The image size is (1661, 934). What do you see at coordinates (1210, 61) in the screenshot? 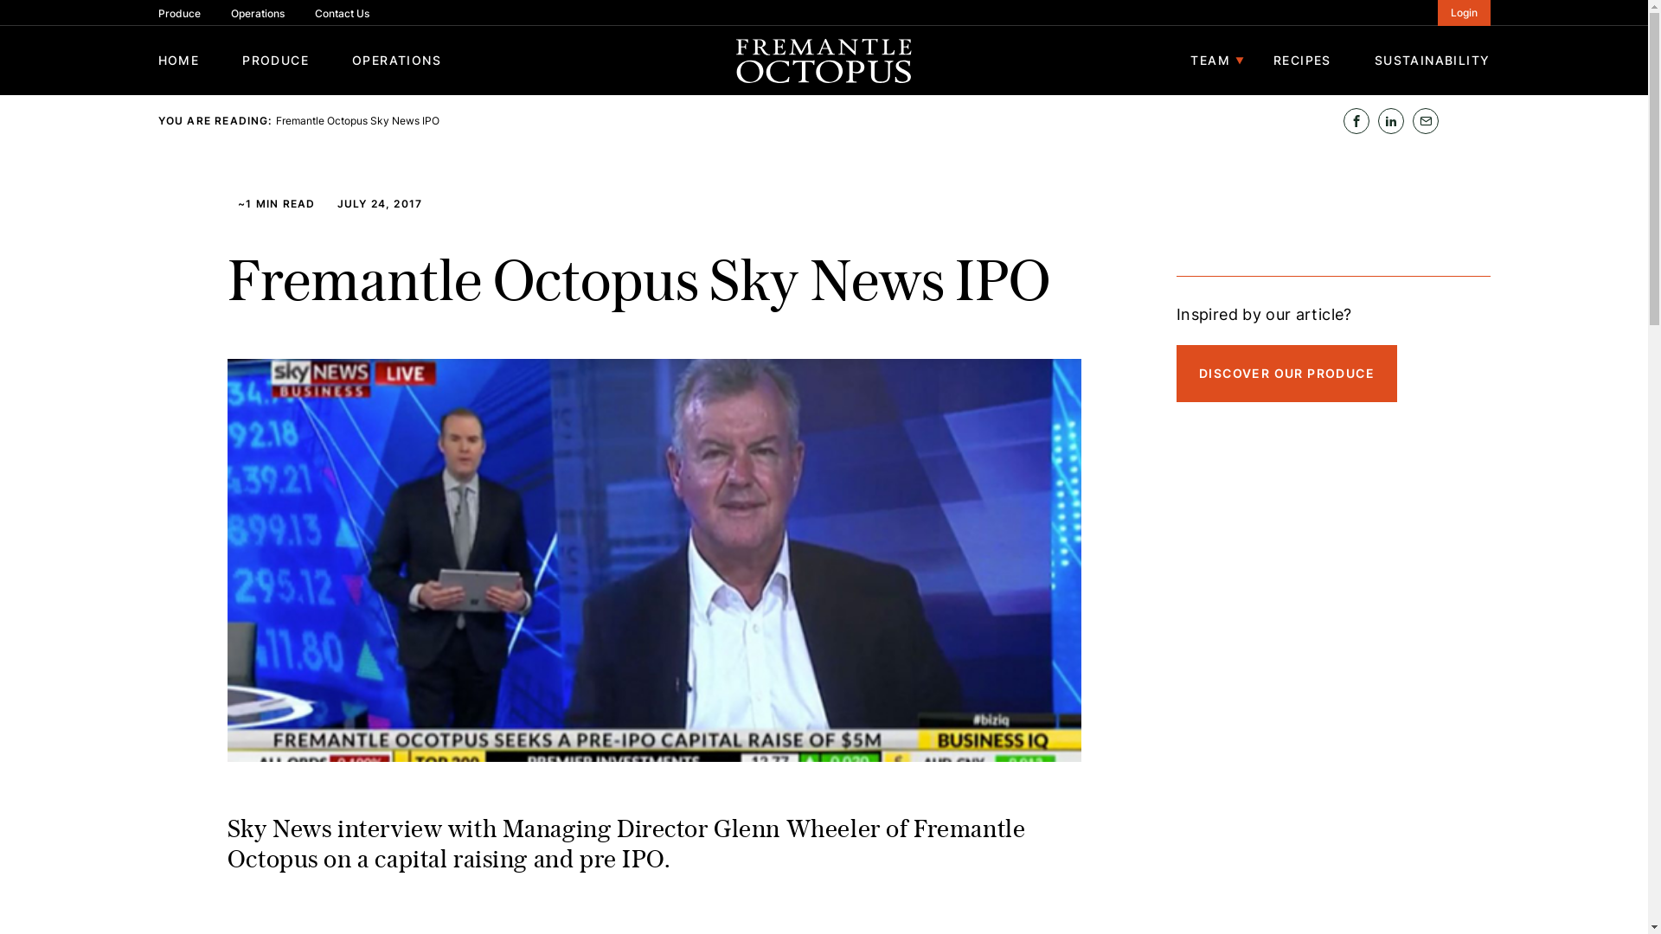
I see `TEAM` at bounding box center [1210, 61].